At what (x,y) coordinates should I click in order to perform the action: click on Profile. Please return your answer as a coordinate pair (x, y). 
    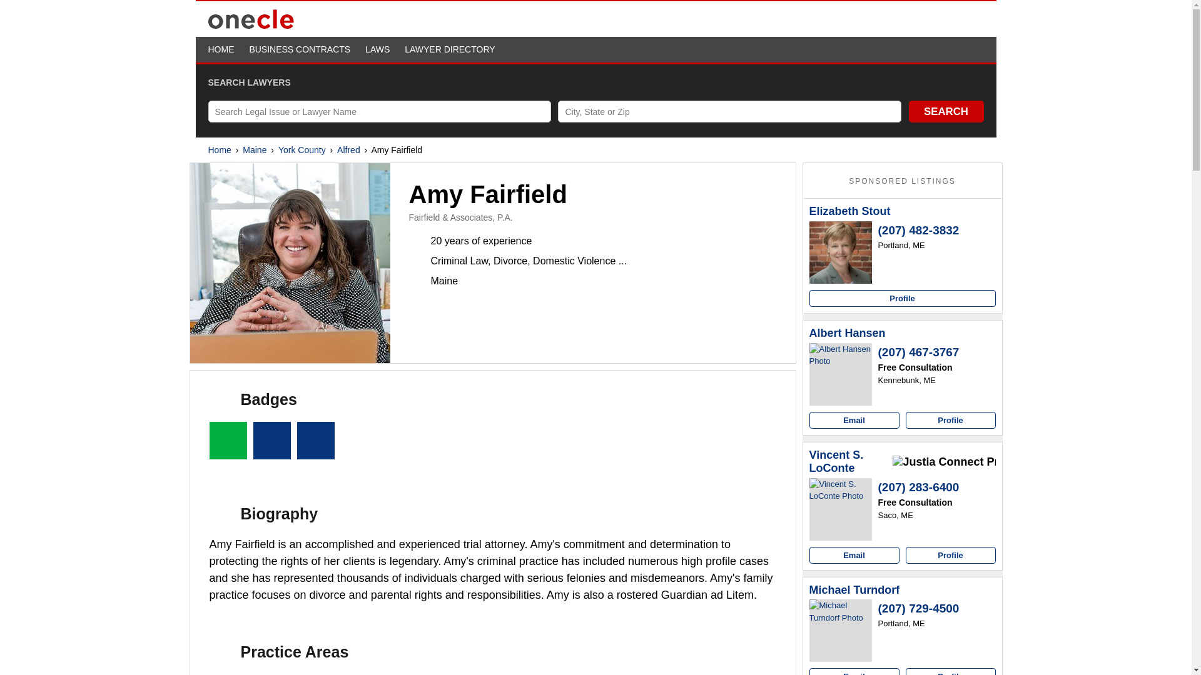
    Looking at the image, I should click on (902, 299).